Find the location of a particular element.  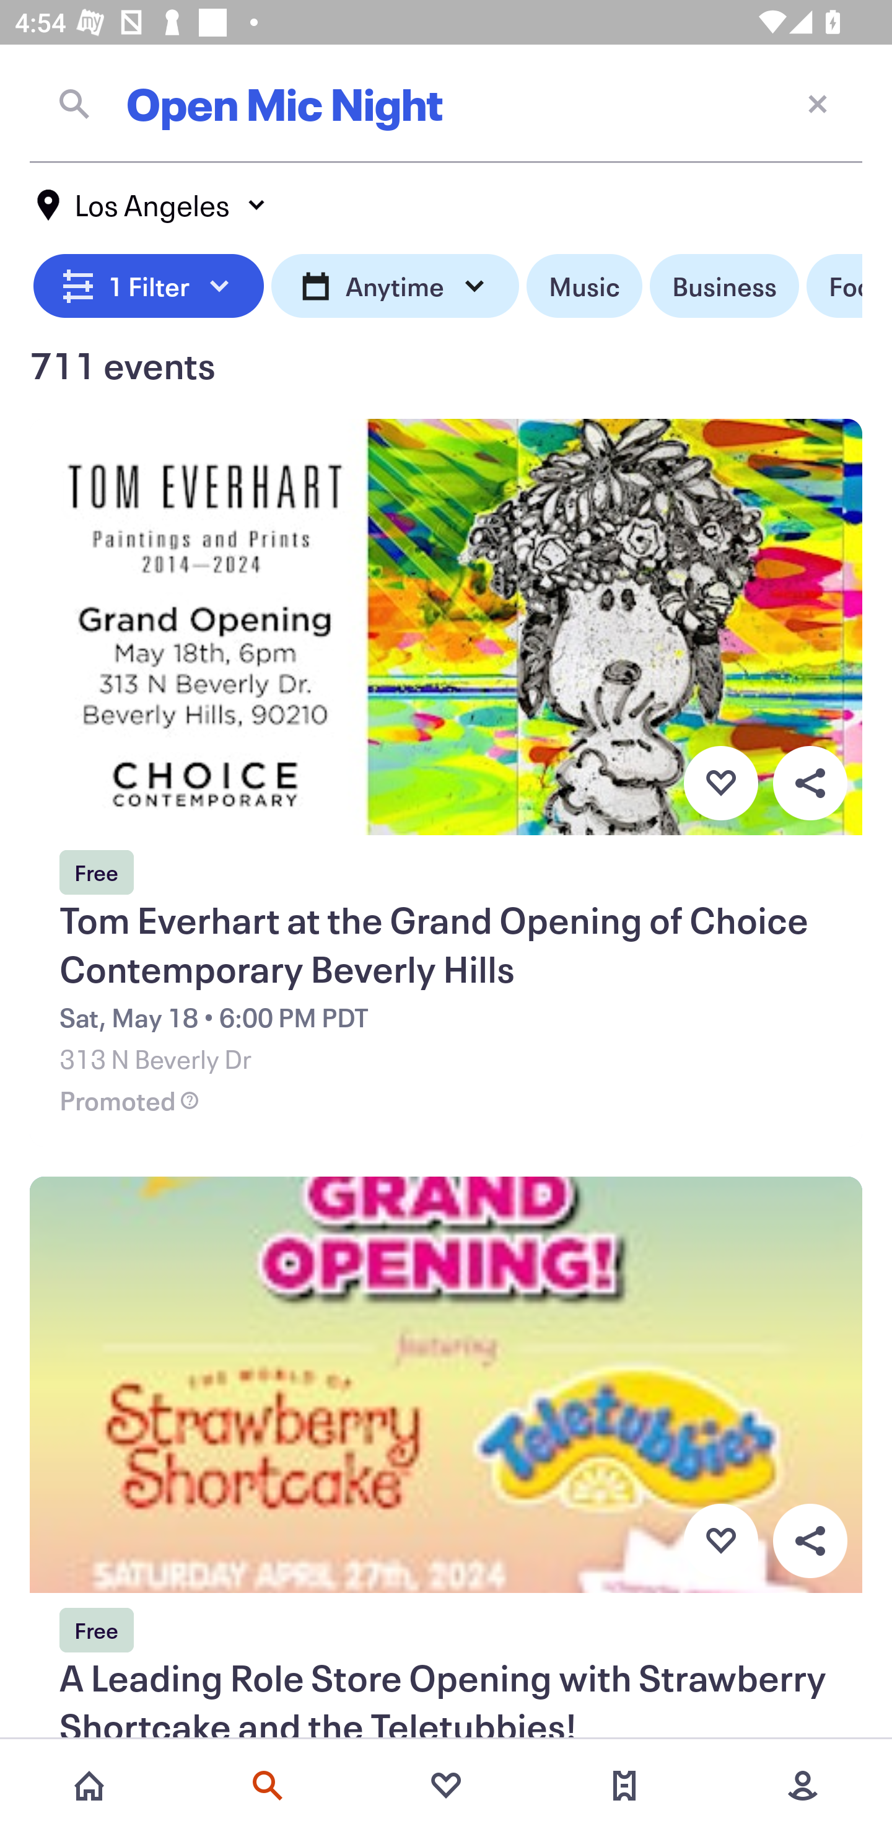

Overflow menu button is located at coordinates (810, 1542).